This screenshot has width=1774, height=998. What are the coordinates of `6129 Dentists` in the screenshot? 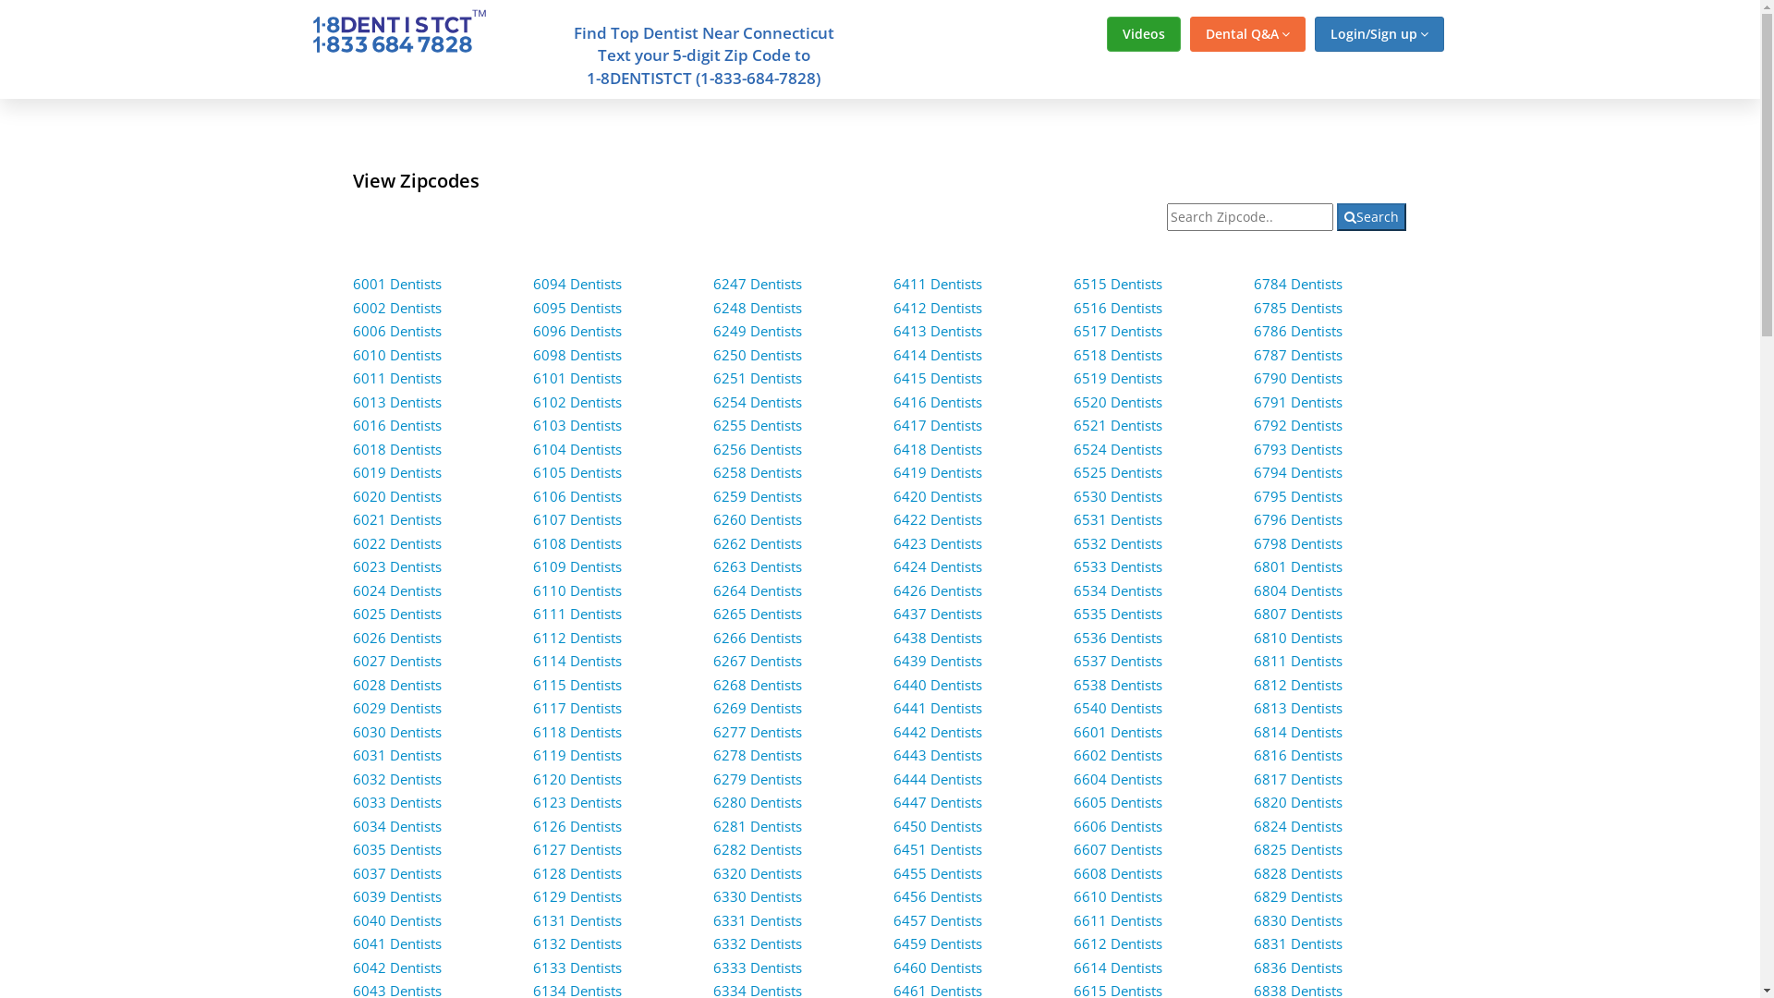 It's located at (577, 896).